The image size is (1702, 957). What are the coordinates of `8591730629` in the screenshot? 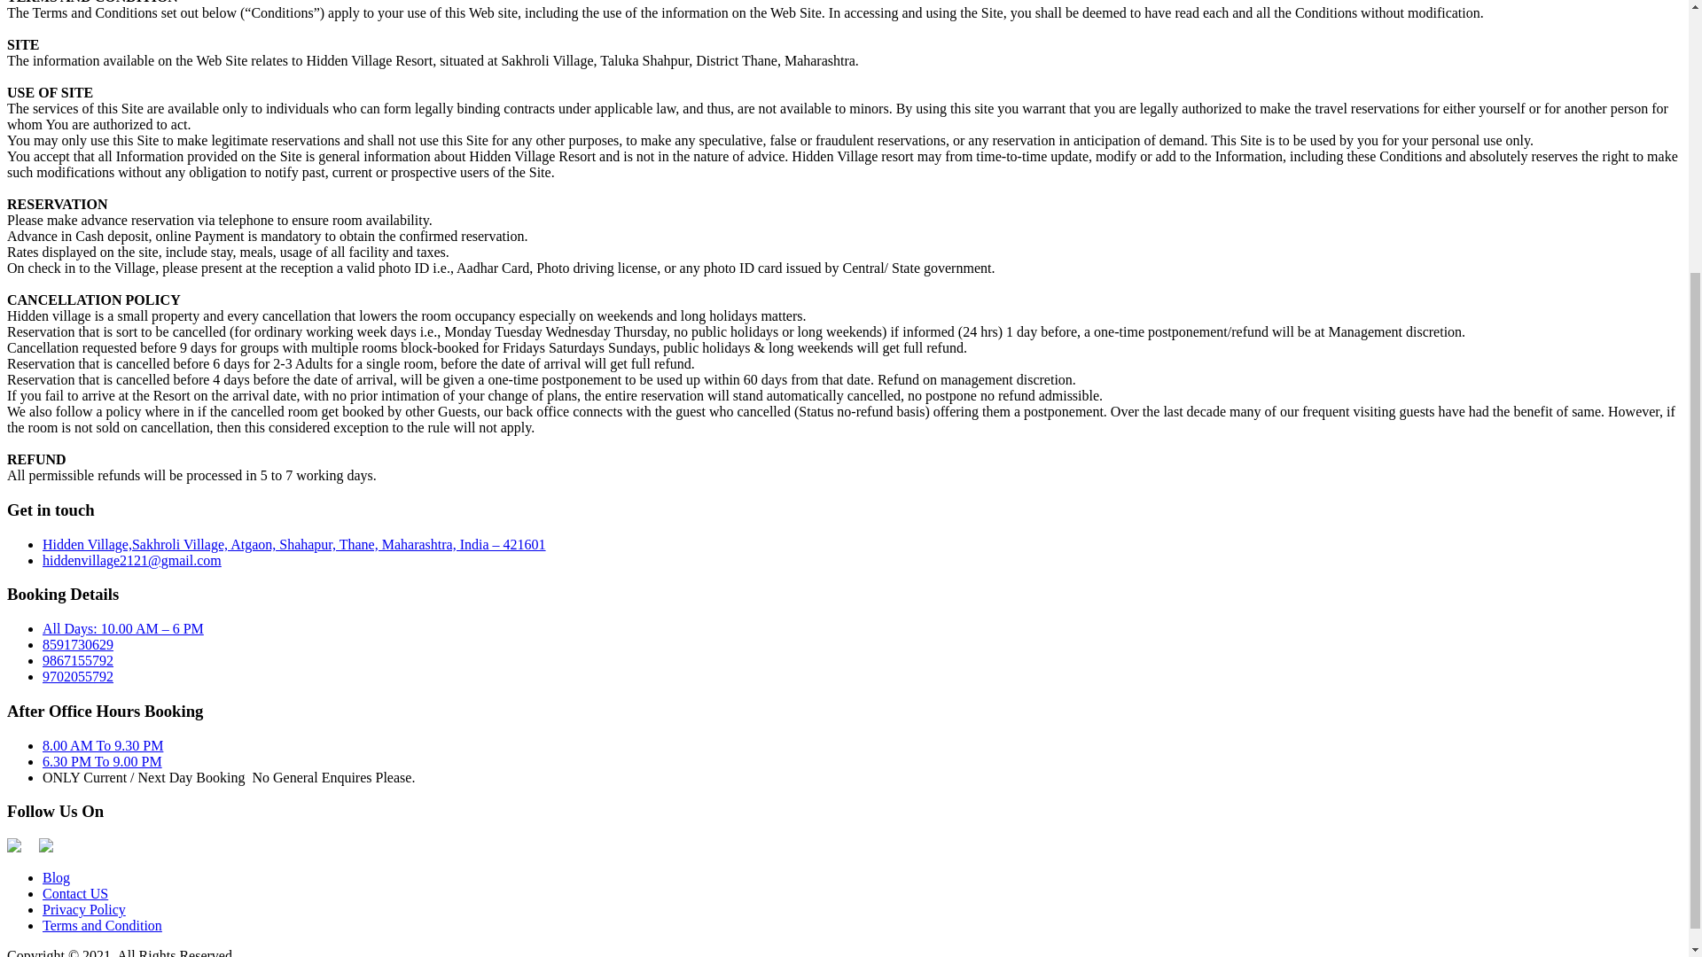 It's located at (78, 644).